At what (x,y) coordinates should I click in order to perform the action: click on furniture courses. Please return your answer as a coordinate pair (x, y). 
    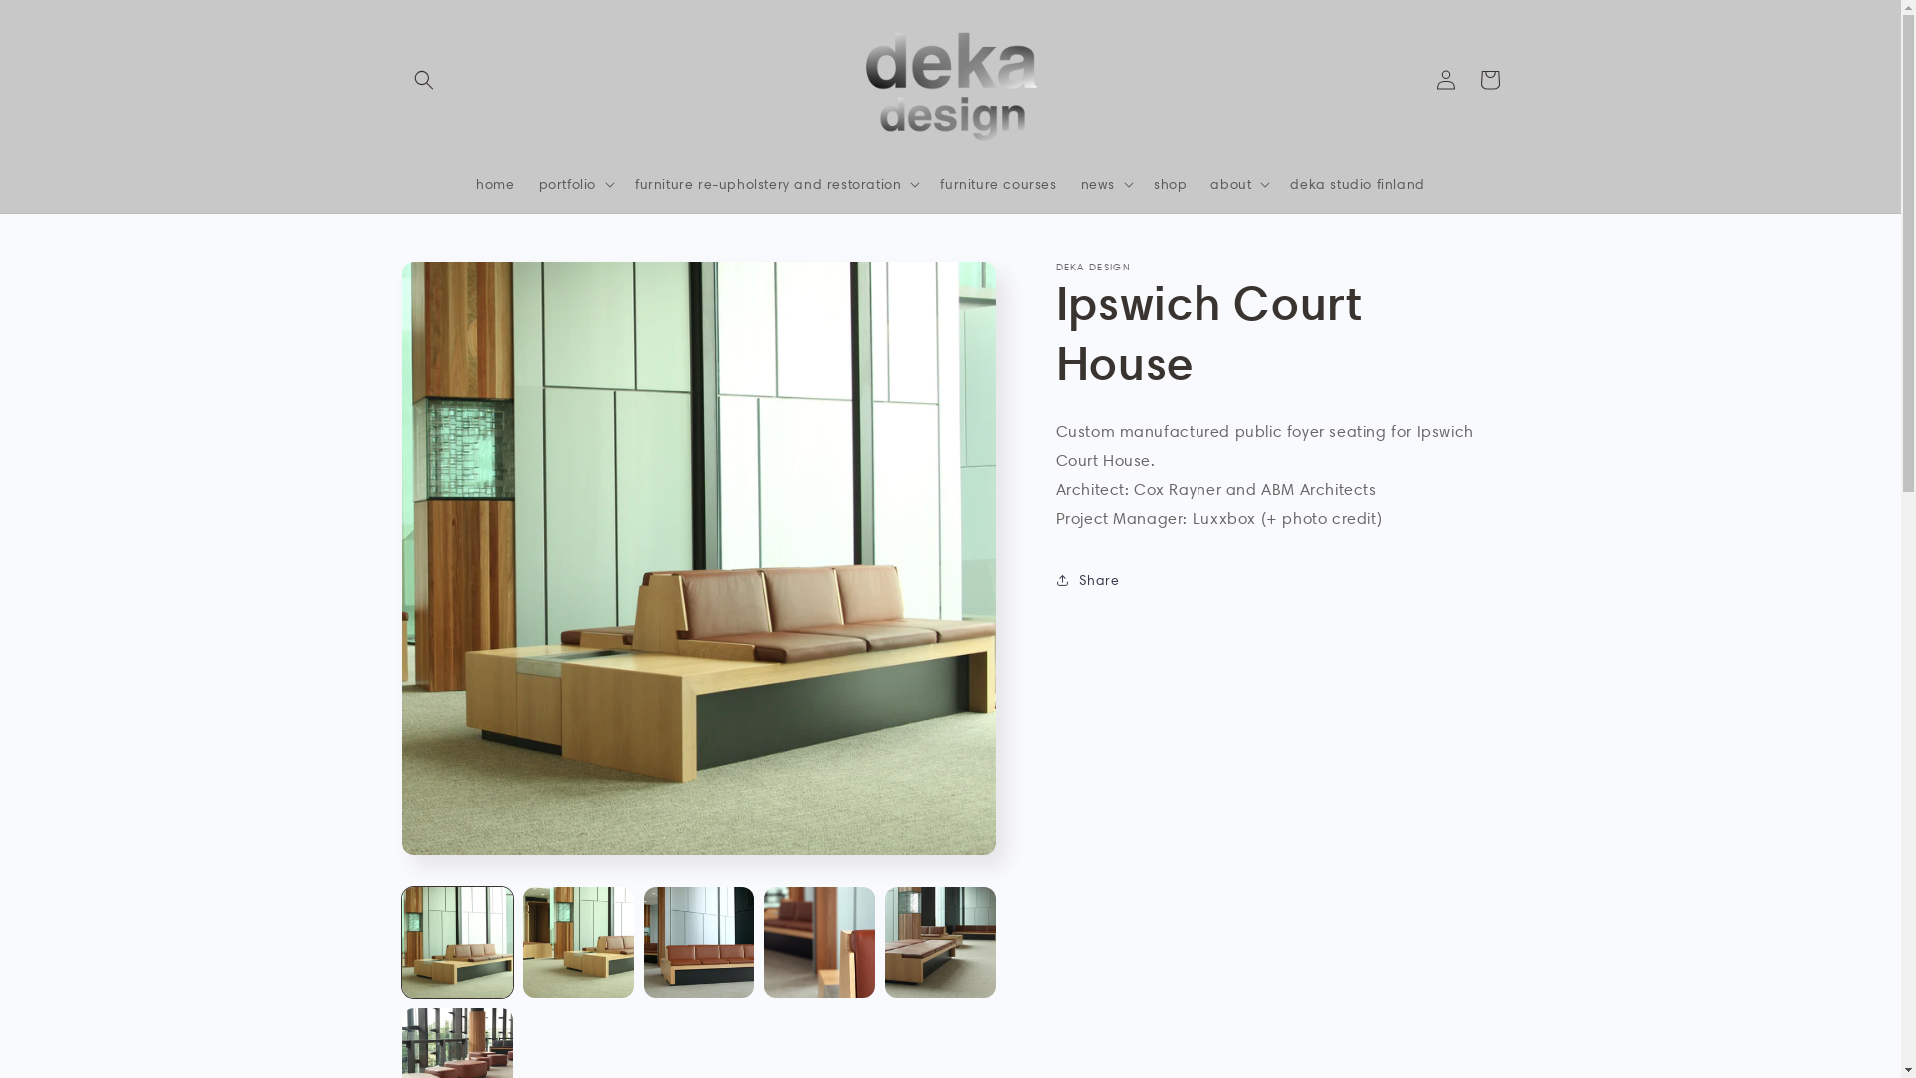
    Looking at the image, I should click on (998, 184).